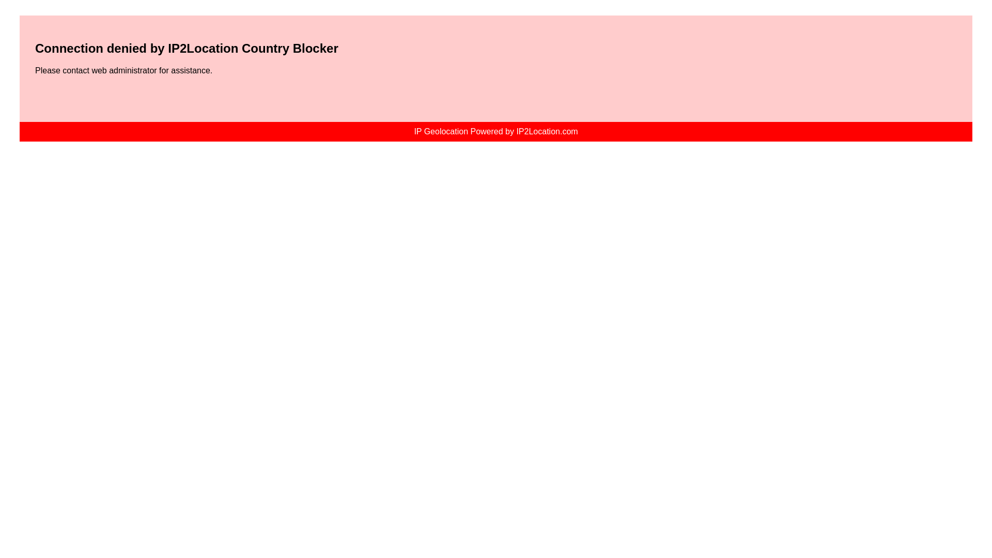 The height and width of the screenshot is (558, 992). I want to click on IP Geolocation Powered by IP2Location.com, so click(495, 131).